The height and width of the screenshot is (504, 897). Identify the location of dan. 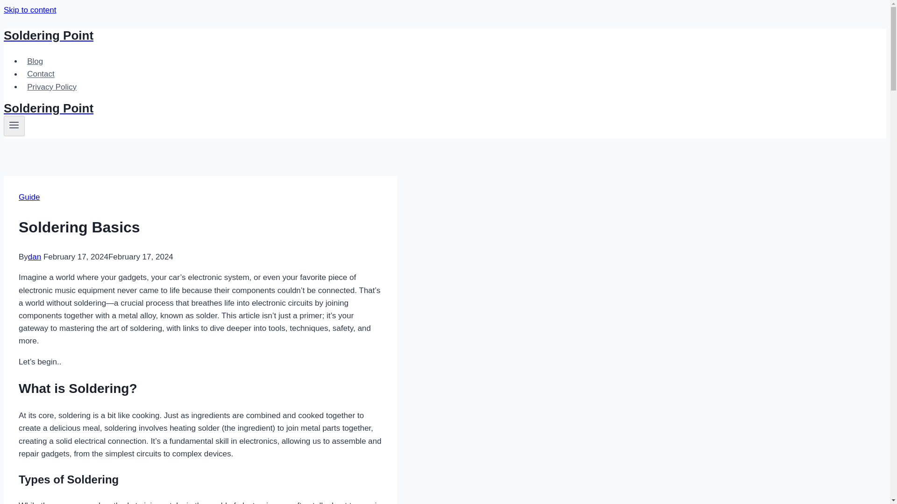
(35, 257).